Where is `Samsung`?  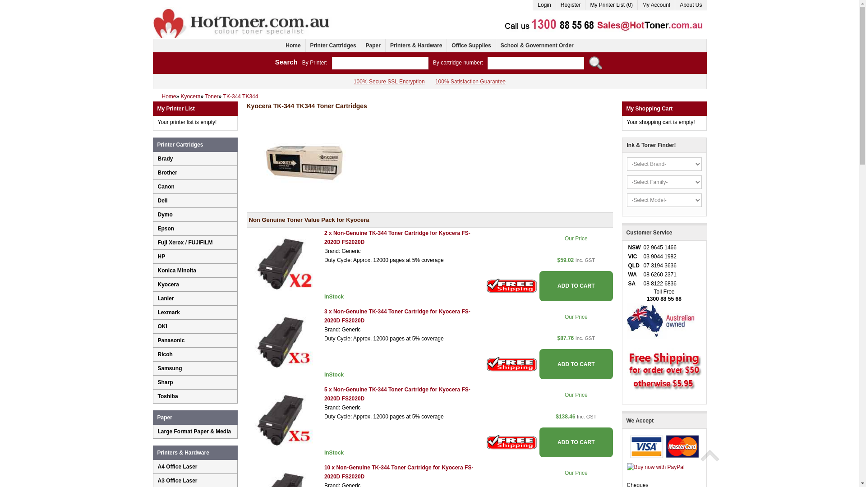 Samsung is located at coordinates (198, 368).